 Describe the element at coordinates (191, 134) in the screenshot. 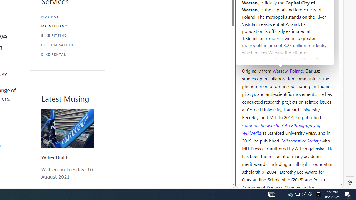

I see `google_privacy_policy_zh-CN.pdf` at that location.